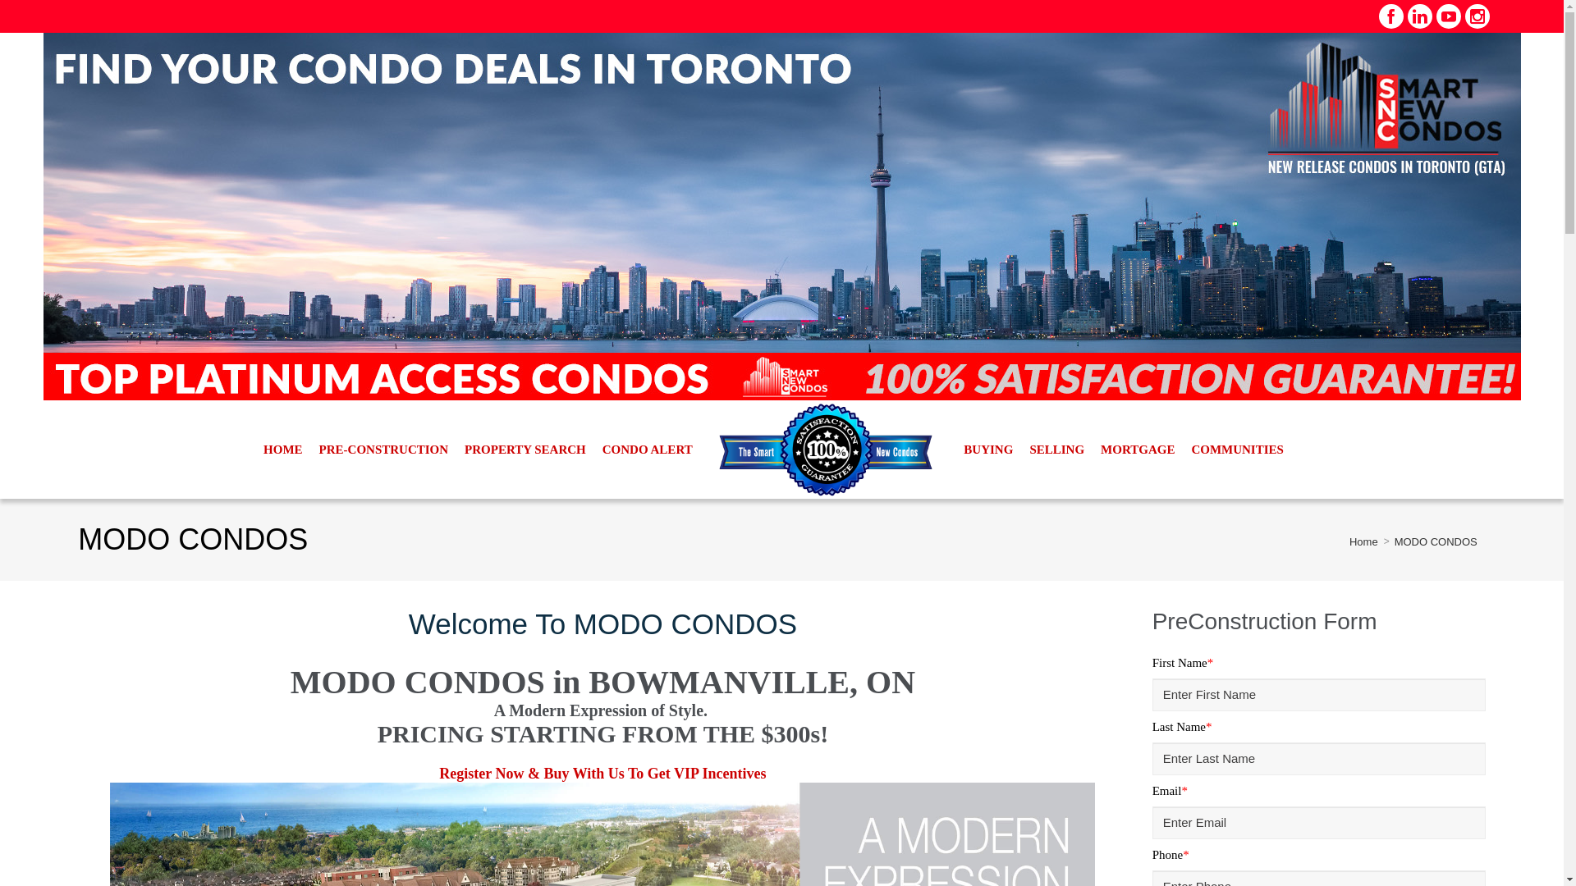  What do you see at coordinates (1477, 16) in the screenshot?
I see `Instagram` at bounding box center [1477, 16].